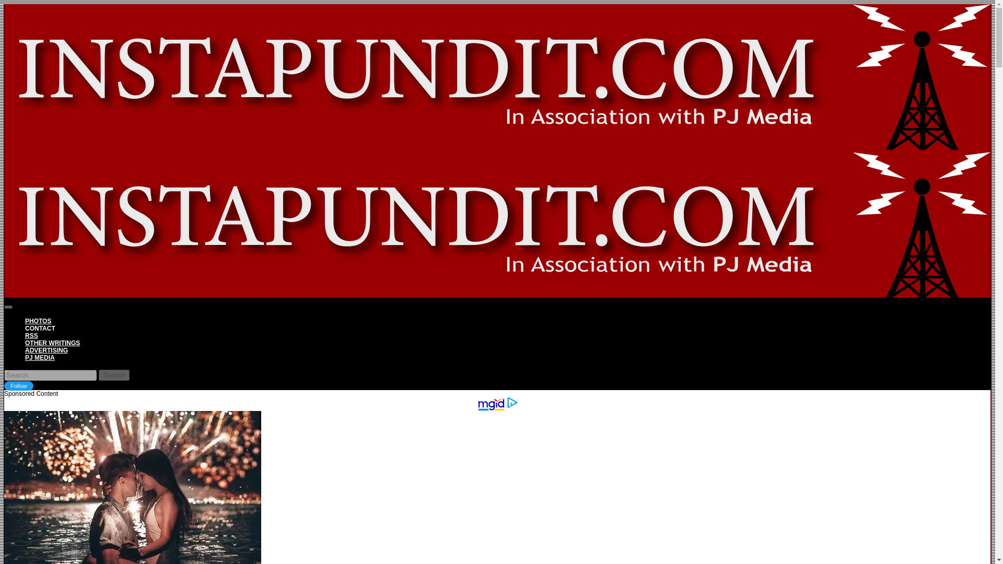 The image size is (1003, 564). Describe the element at coordinates (114, 375) in the screenshot. I see `Search` at that location.